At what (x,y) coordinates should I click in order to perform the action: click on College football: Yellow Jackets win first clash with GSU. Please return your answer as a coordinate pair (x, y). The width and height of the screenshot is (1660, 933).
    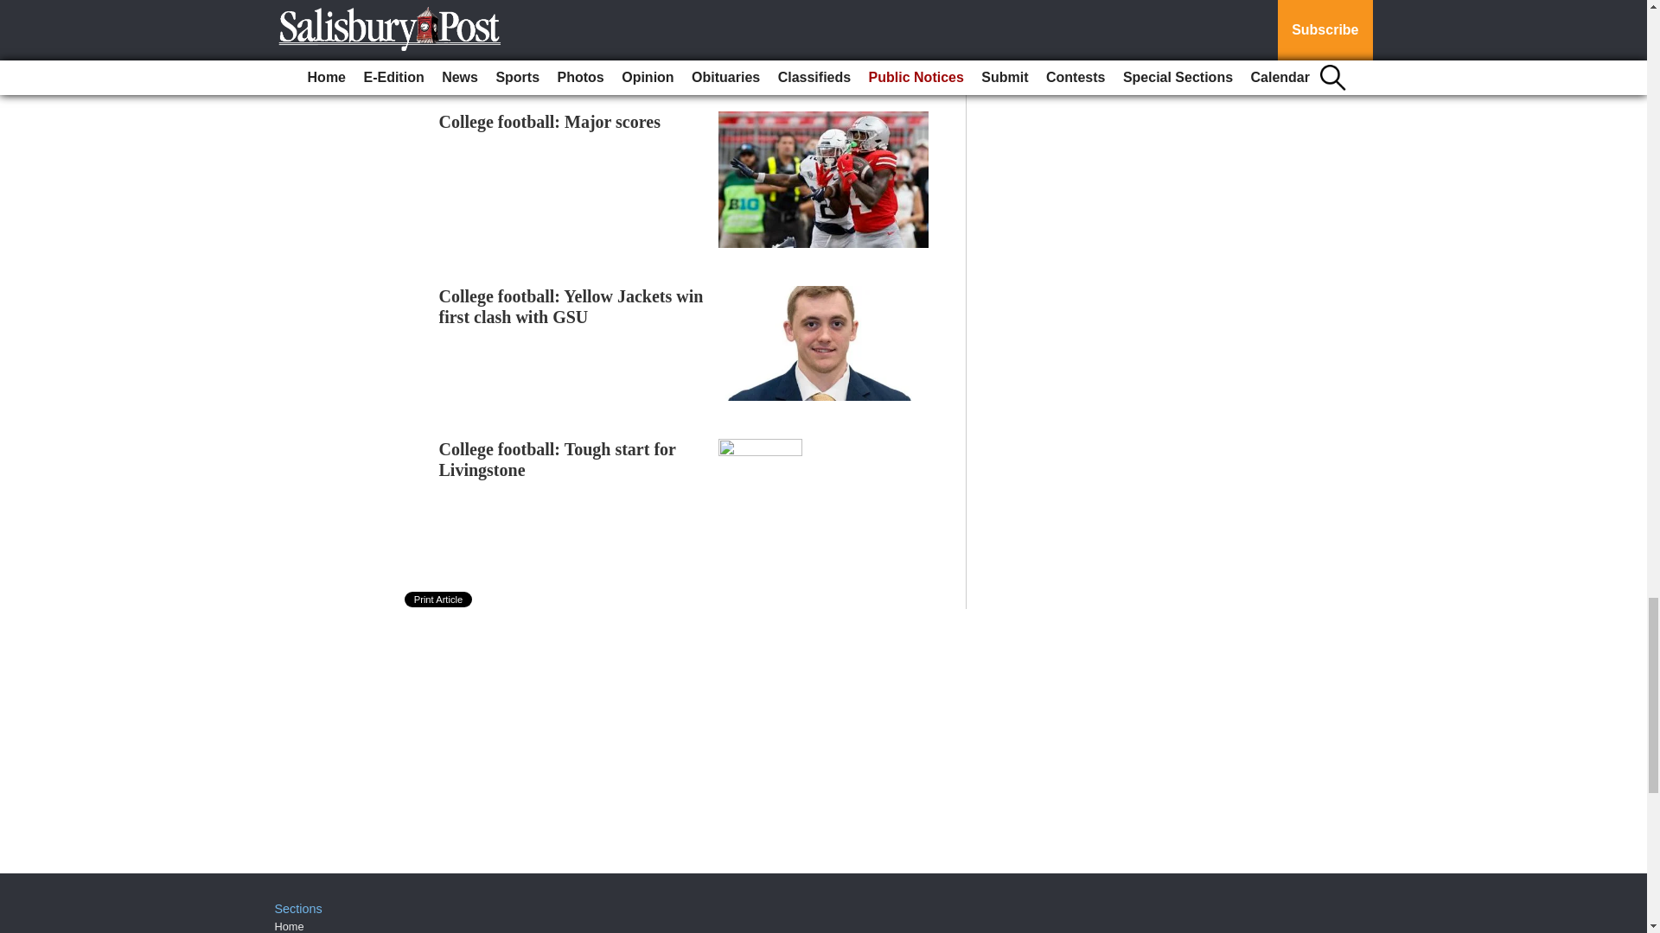
    Looking at the image, I should click on (571, 306).